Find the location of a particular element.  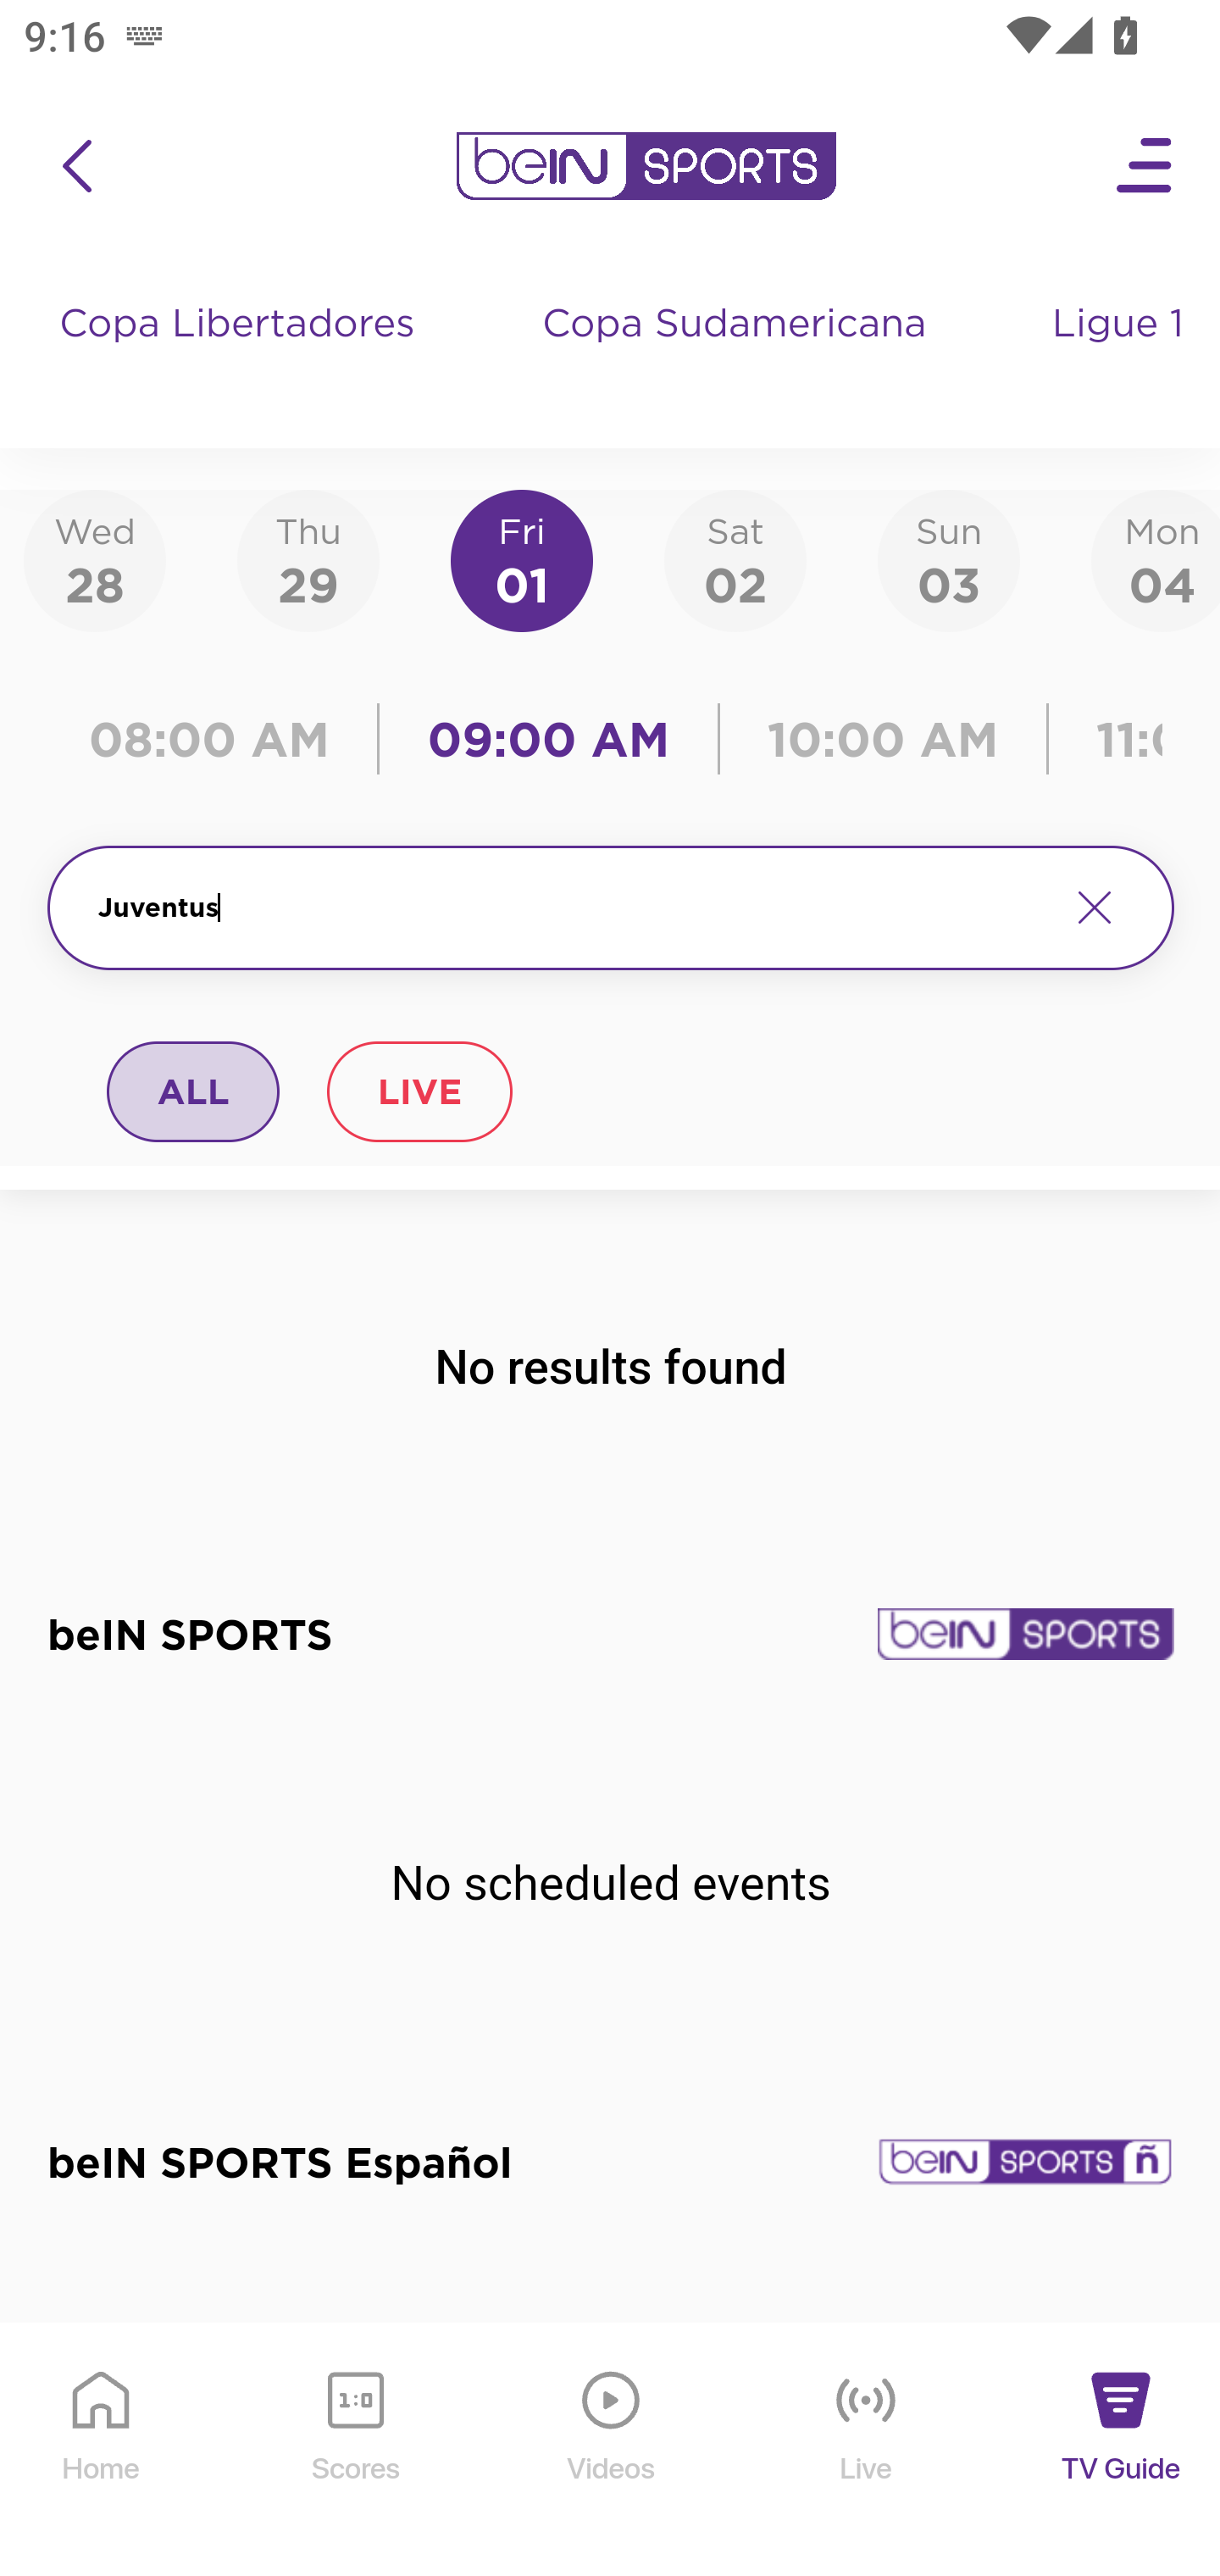

ALL is located at coordinates (194, 1091).